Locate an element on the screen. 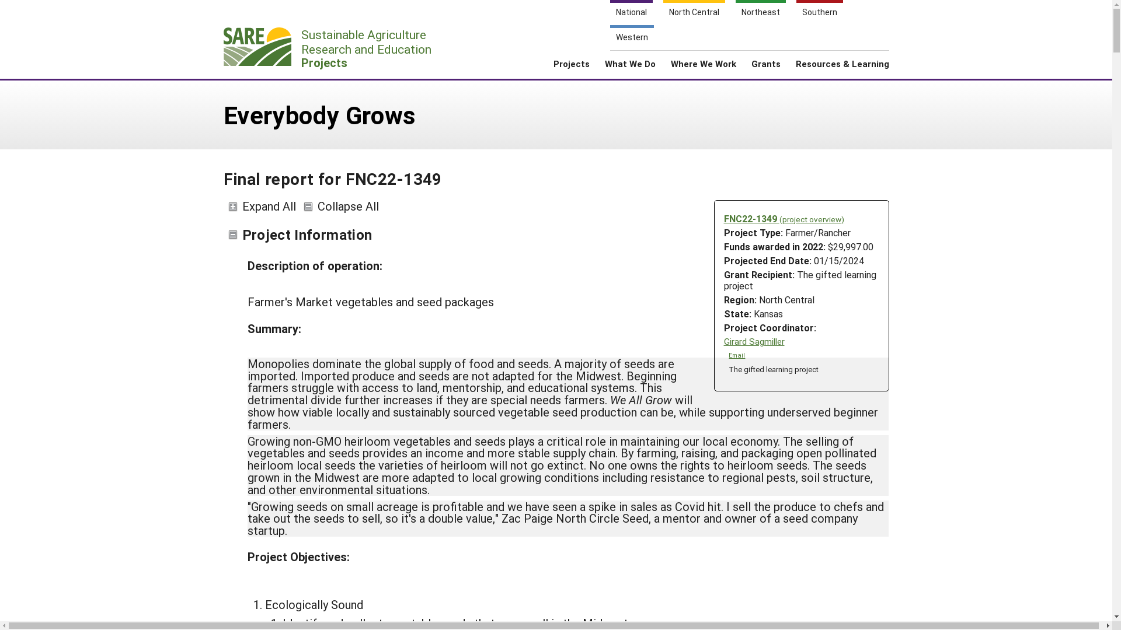 This screenshot has height=630, width=1121. North Central is located at coordinates (843, 47).